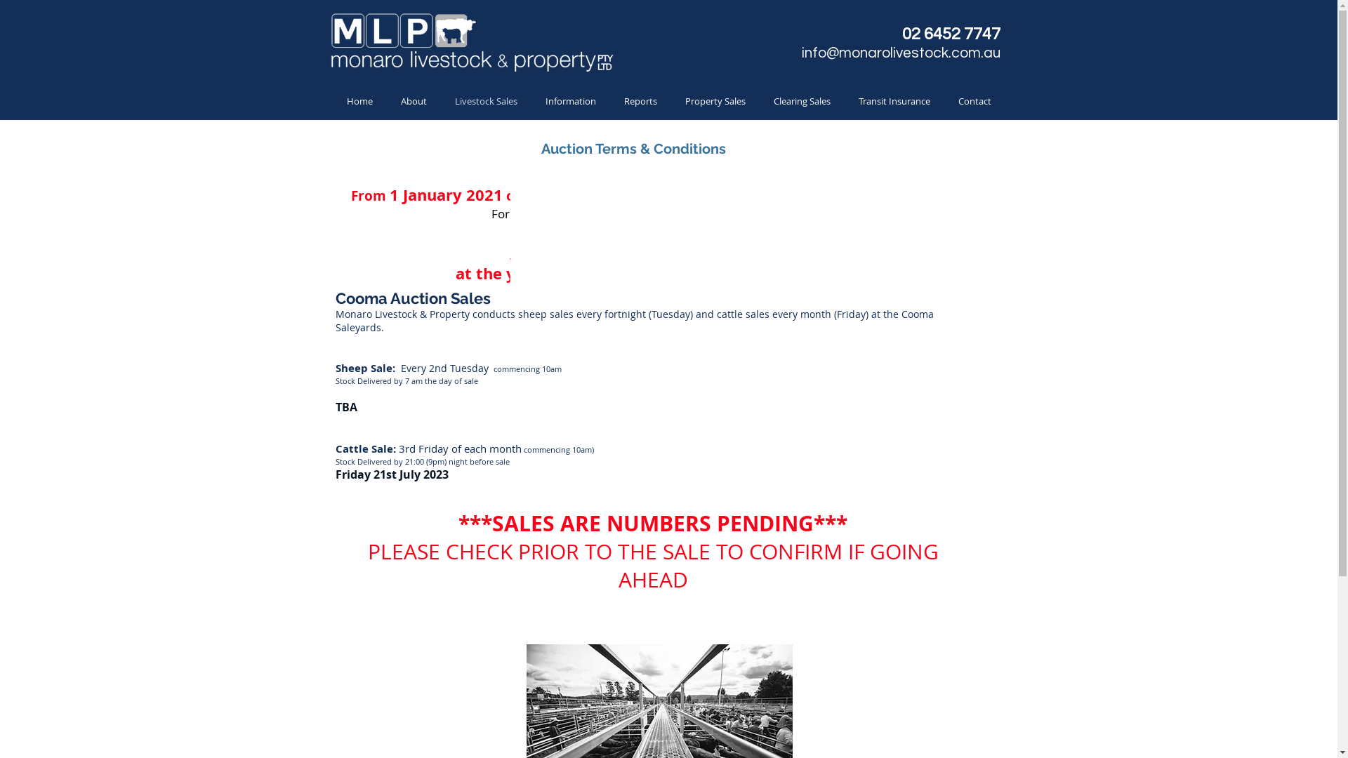 The image size is (1348, 758). I want to click on Auction Terms & Conditions, so click(633, 149).